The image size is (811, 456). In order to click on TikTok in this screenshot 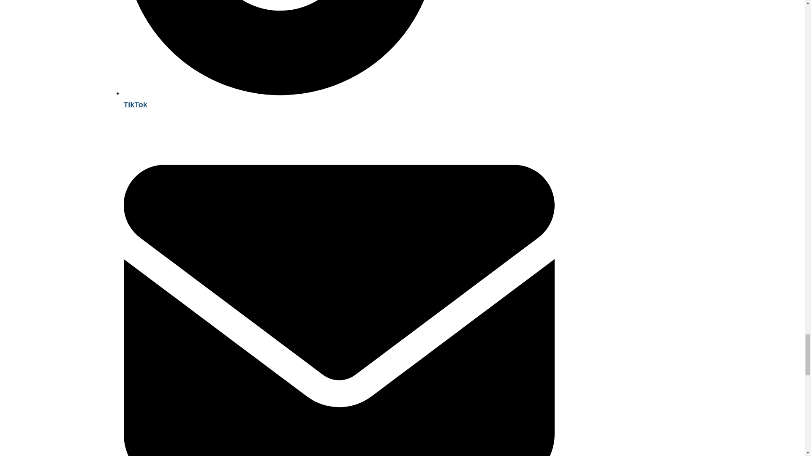, I will do `click(338, 99)`.